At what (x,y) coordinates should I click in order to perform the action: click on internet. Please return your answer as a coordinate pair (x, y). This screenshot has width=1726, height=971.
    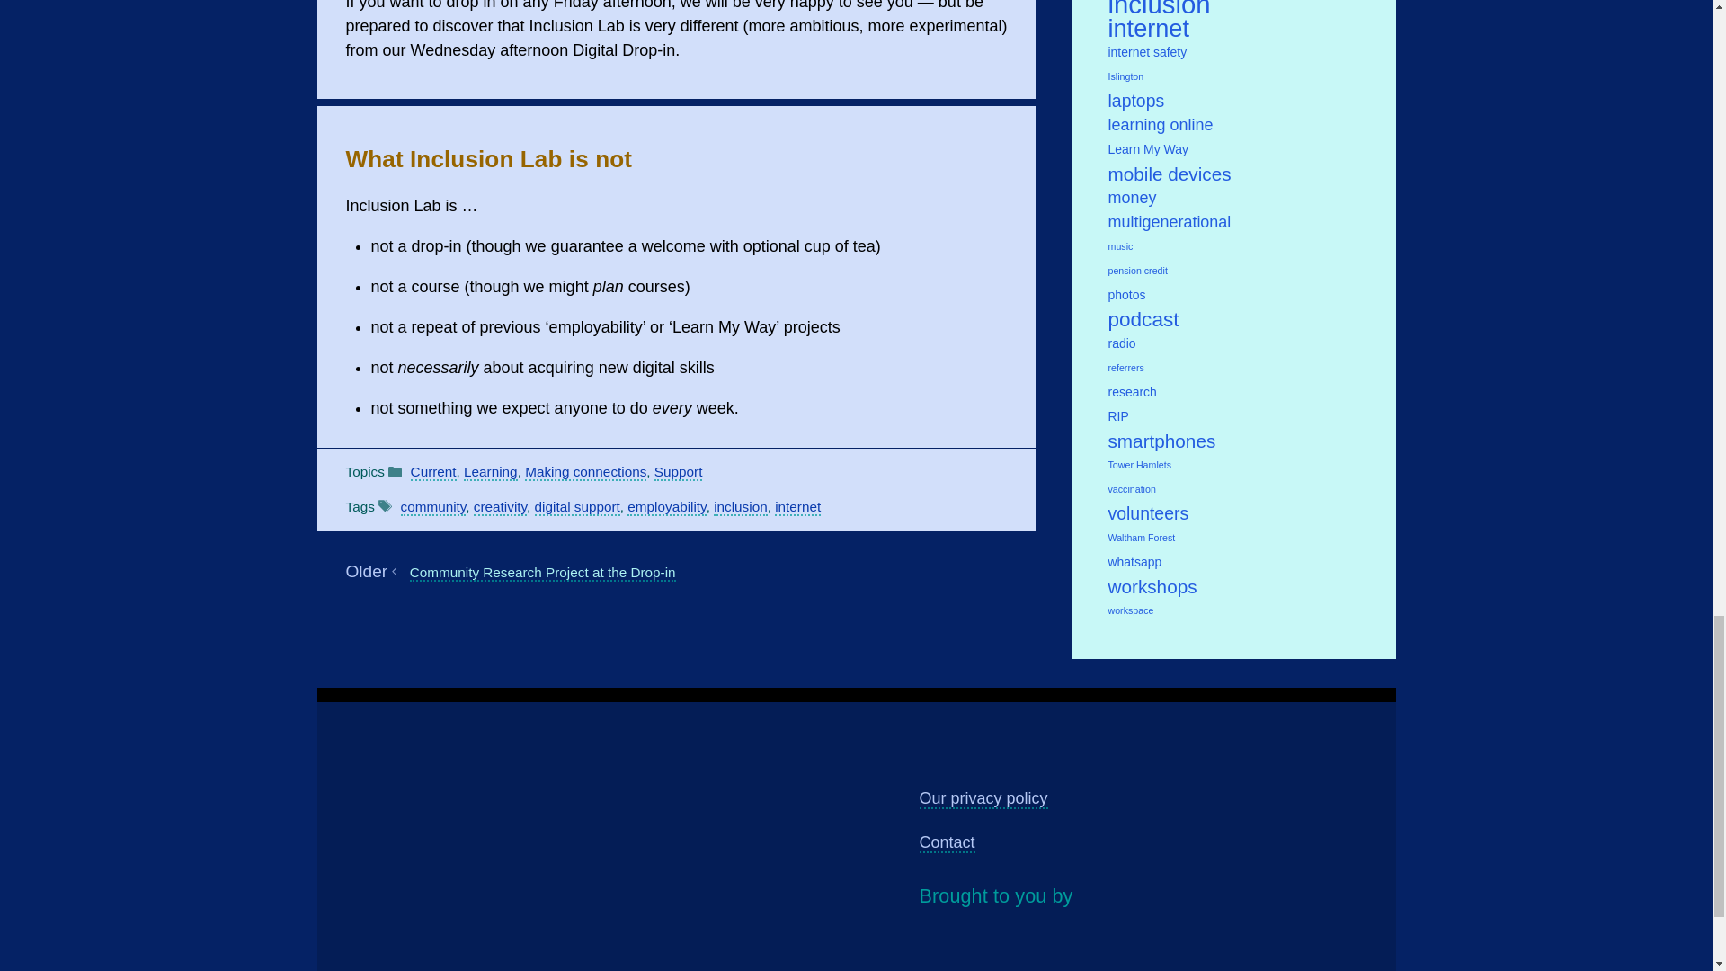
    Looking at the image, I should click on (798, 507).